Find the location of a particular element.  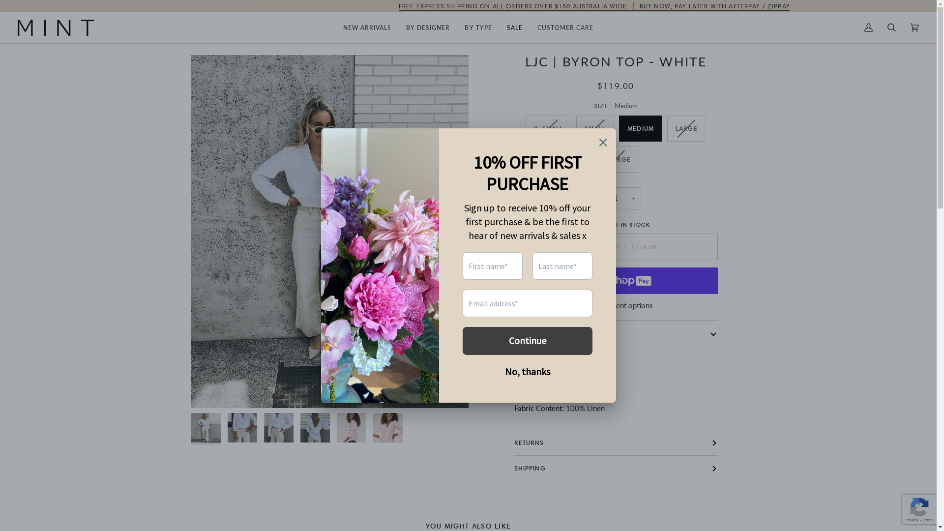

NEW ARRIVALS is located at coordinates (367, 28).